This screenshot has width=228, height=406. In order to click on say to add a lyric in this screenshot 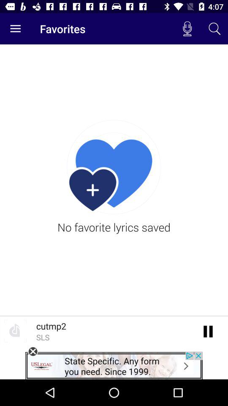, I will do `click(209, 331)`.